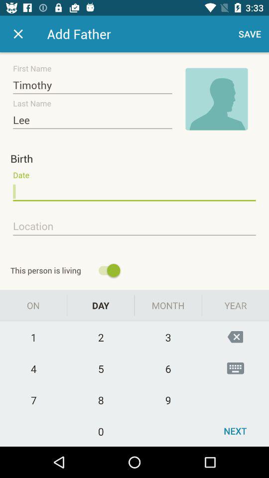 The image size is (269, 478). Describe the element at coordinates (217, 99) in the screenshot. I see `see profile image` at that location.